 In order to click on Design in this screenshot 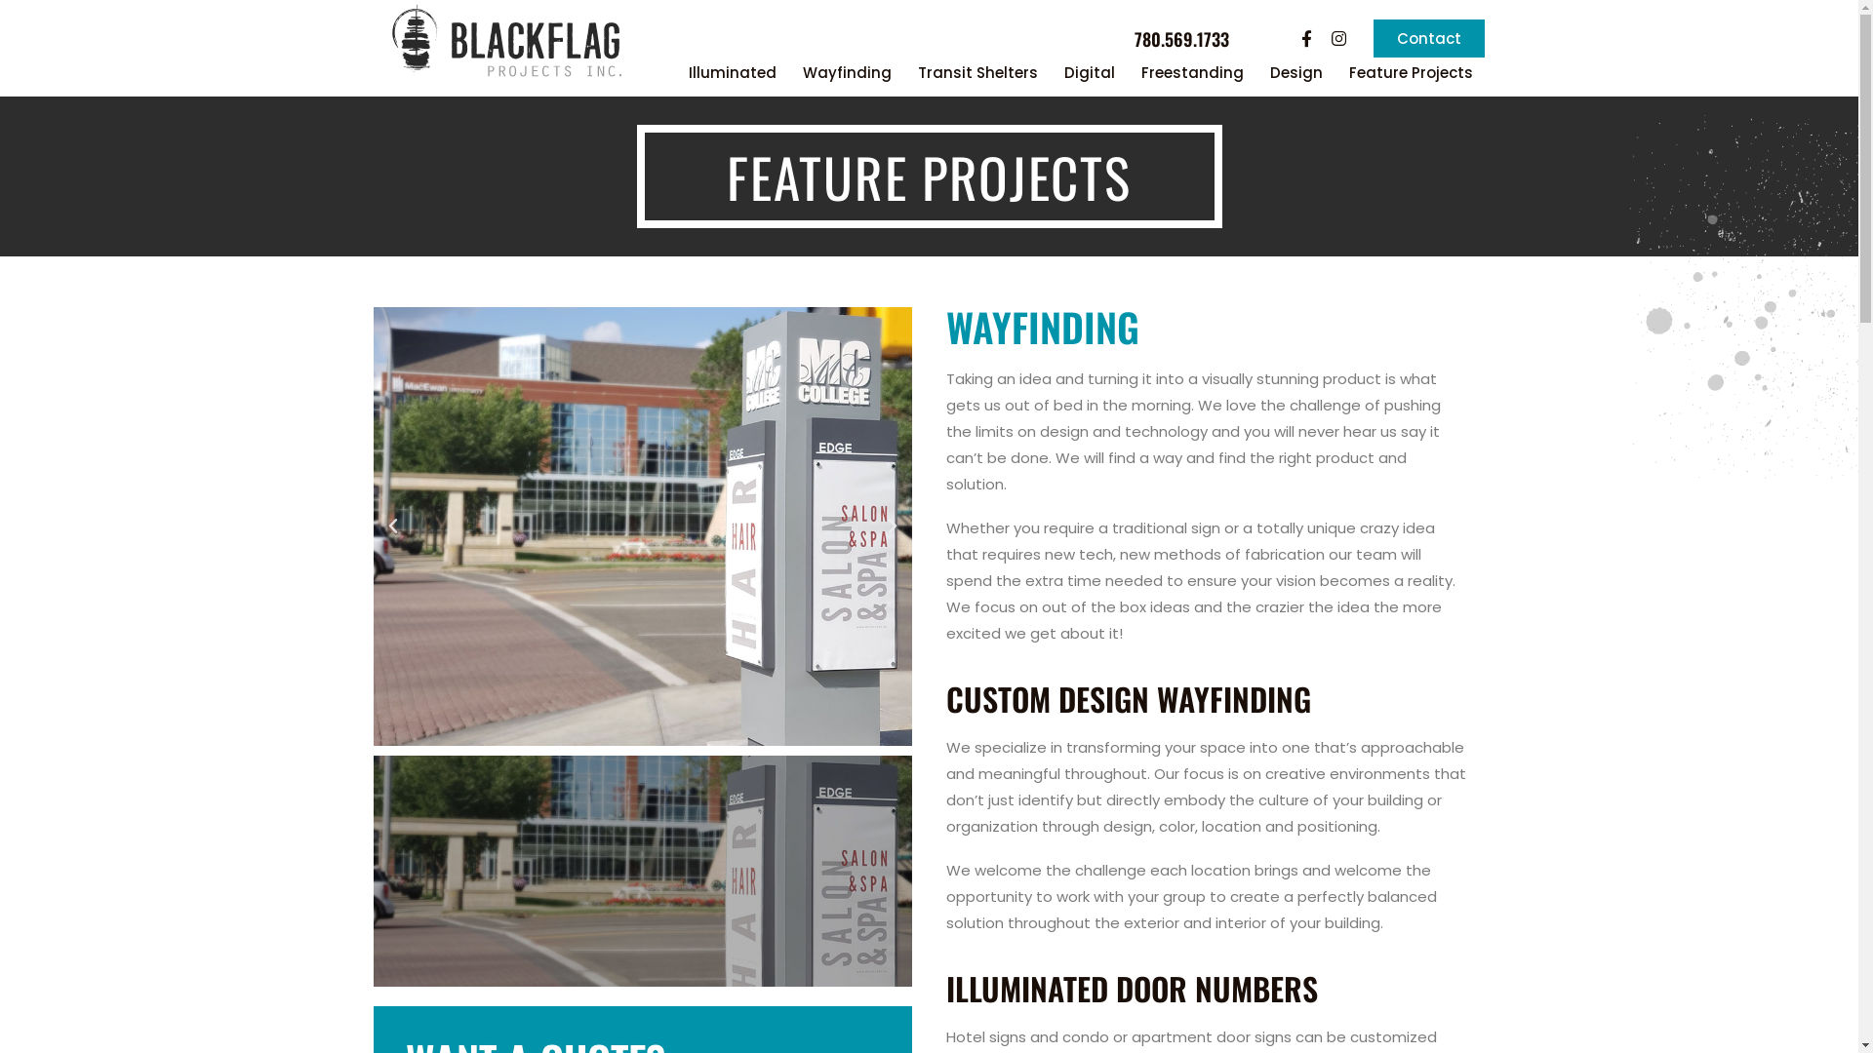, I will do `click(1296, 73)`.